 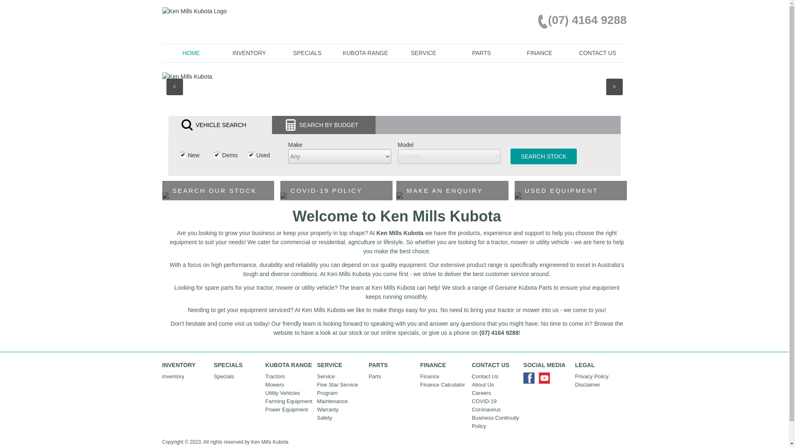 What do you see at coordinates (323, 125) in the screenshot?
I see `SEARCH BY BUDGET` at bounding box center [323, 125].